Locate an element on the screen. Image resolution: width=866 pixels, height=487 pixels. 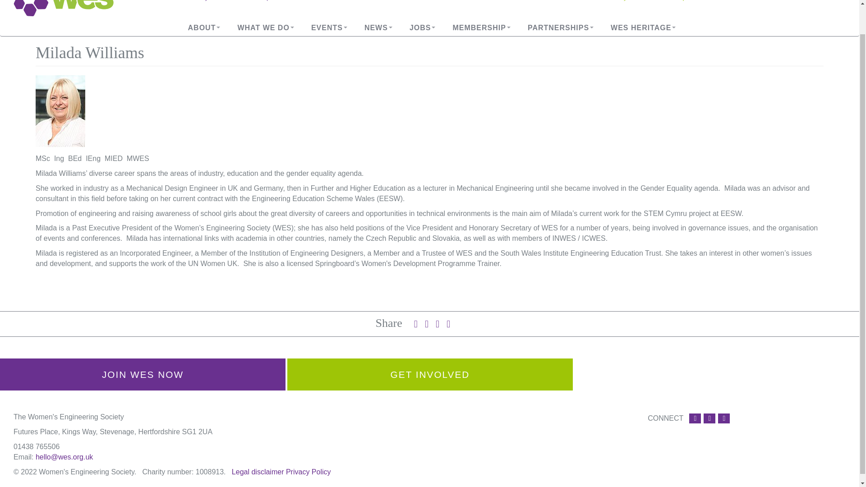
Centenary is located at coordinates (641, 28).